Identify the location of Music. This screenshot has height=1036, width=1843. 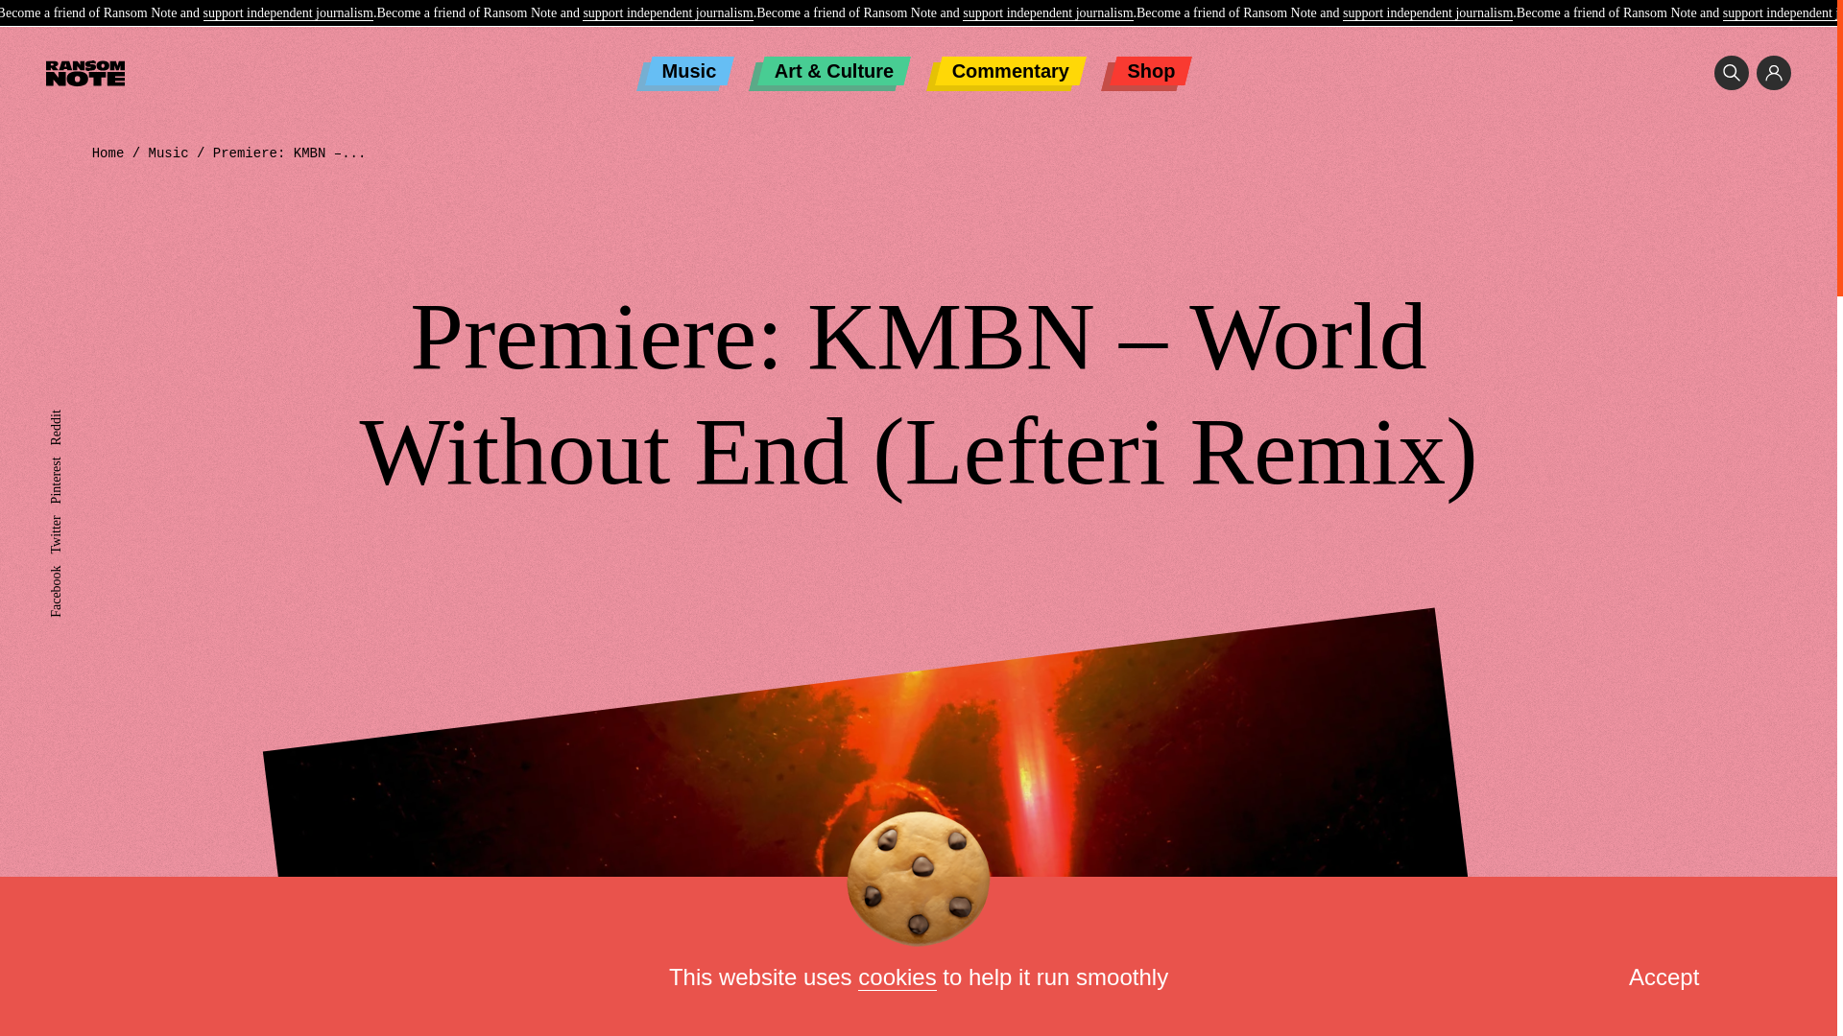
(689, 71).